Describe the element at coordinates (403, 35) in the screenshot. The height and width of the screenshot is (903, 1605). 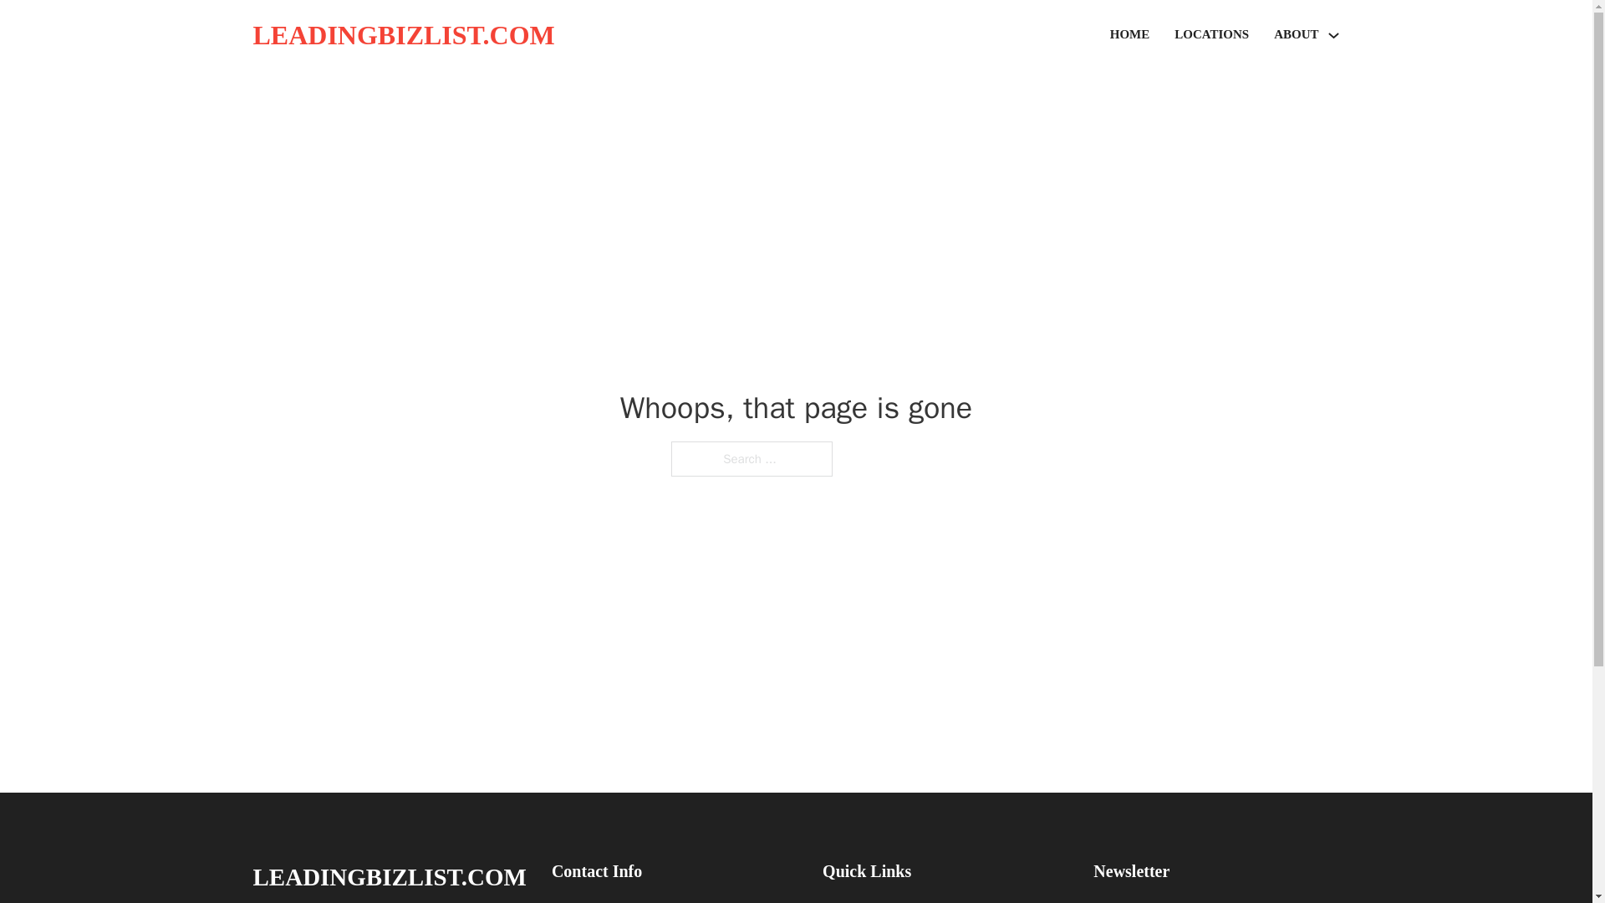
I see `LEADINGBIZLIST.COM` at that location.